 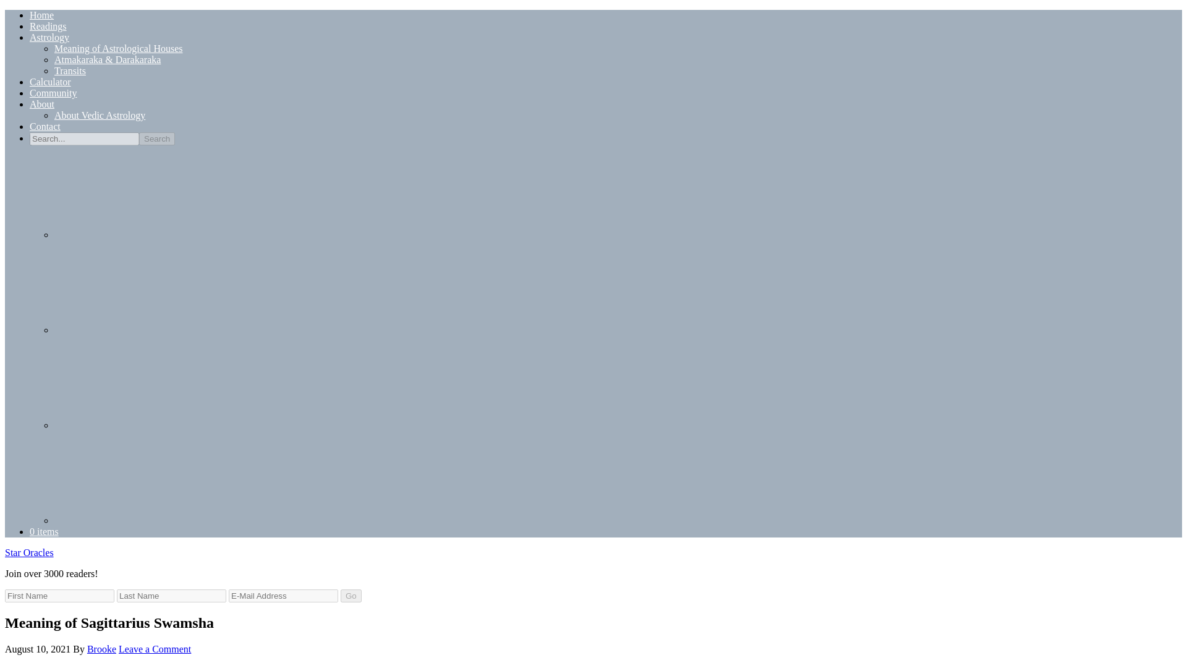 What do you see at coordinates (119, 48) in the screenshot?
I see `Meaning of Astrological Houses` at bounding box center [119, 48].